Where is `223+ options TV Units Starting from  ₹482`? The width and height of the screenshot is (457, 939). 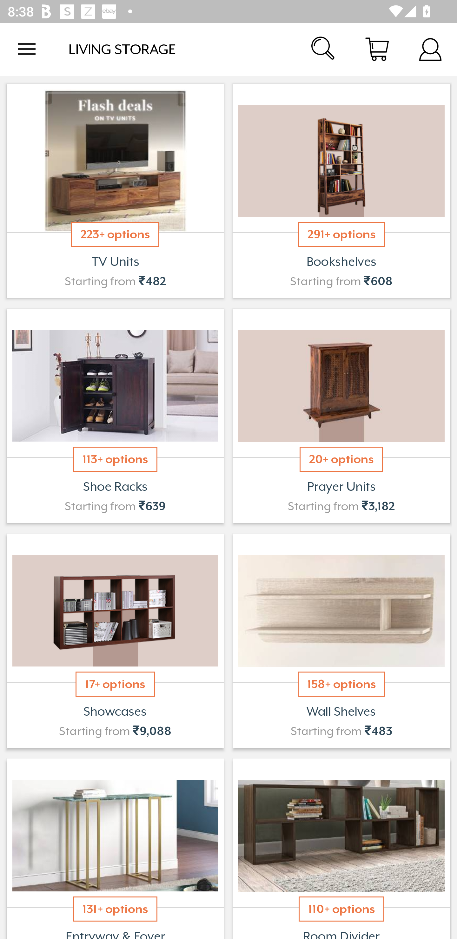
223+ options TV Units Starting from  ₹482 is located at coordinates (115, 191).